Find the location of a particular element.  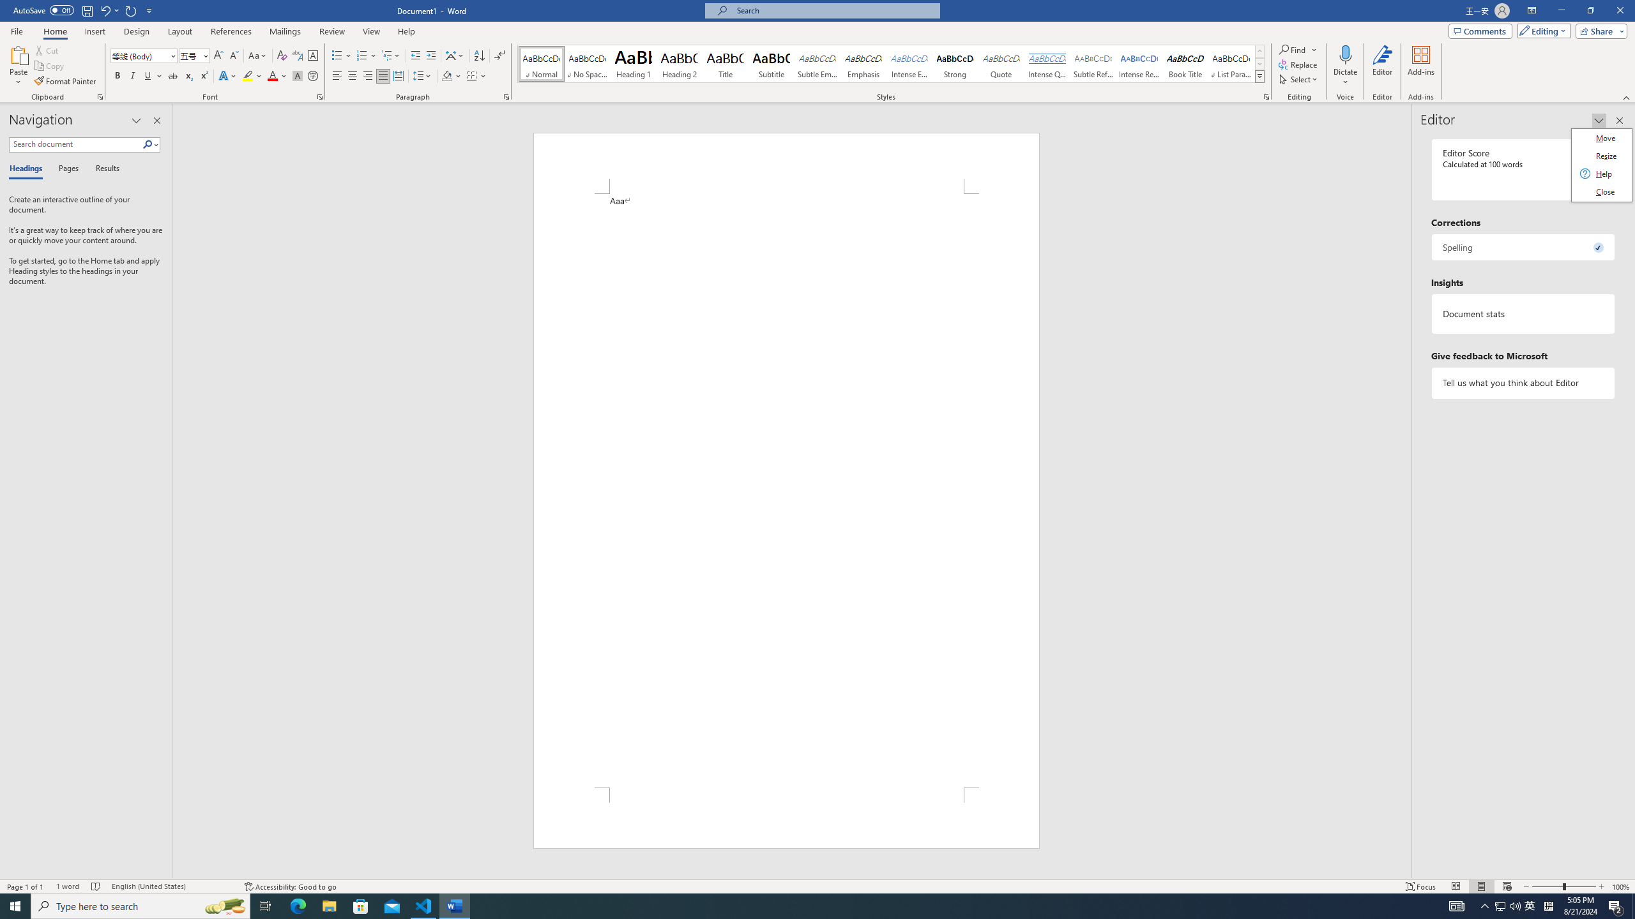

Class: Net UI Tool Window is located at coordinates (1500, 906).